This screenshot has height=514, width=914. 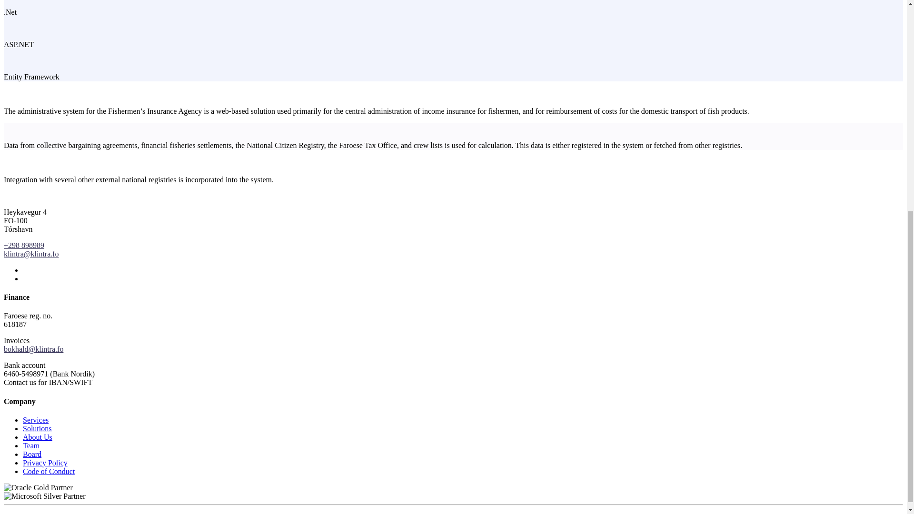 What do you see at coordinates (49, 471) in the screenshot?
I see `Code of Conduct` at bounding box center [49, 471].